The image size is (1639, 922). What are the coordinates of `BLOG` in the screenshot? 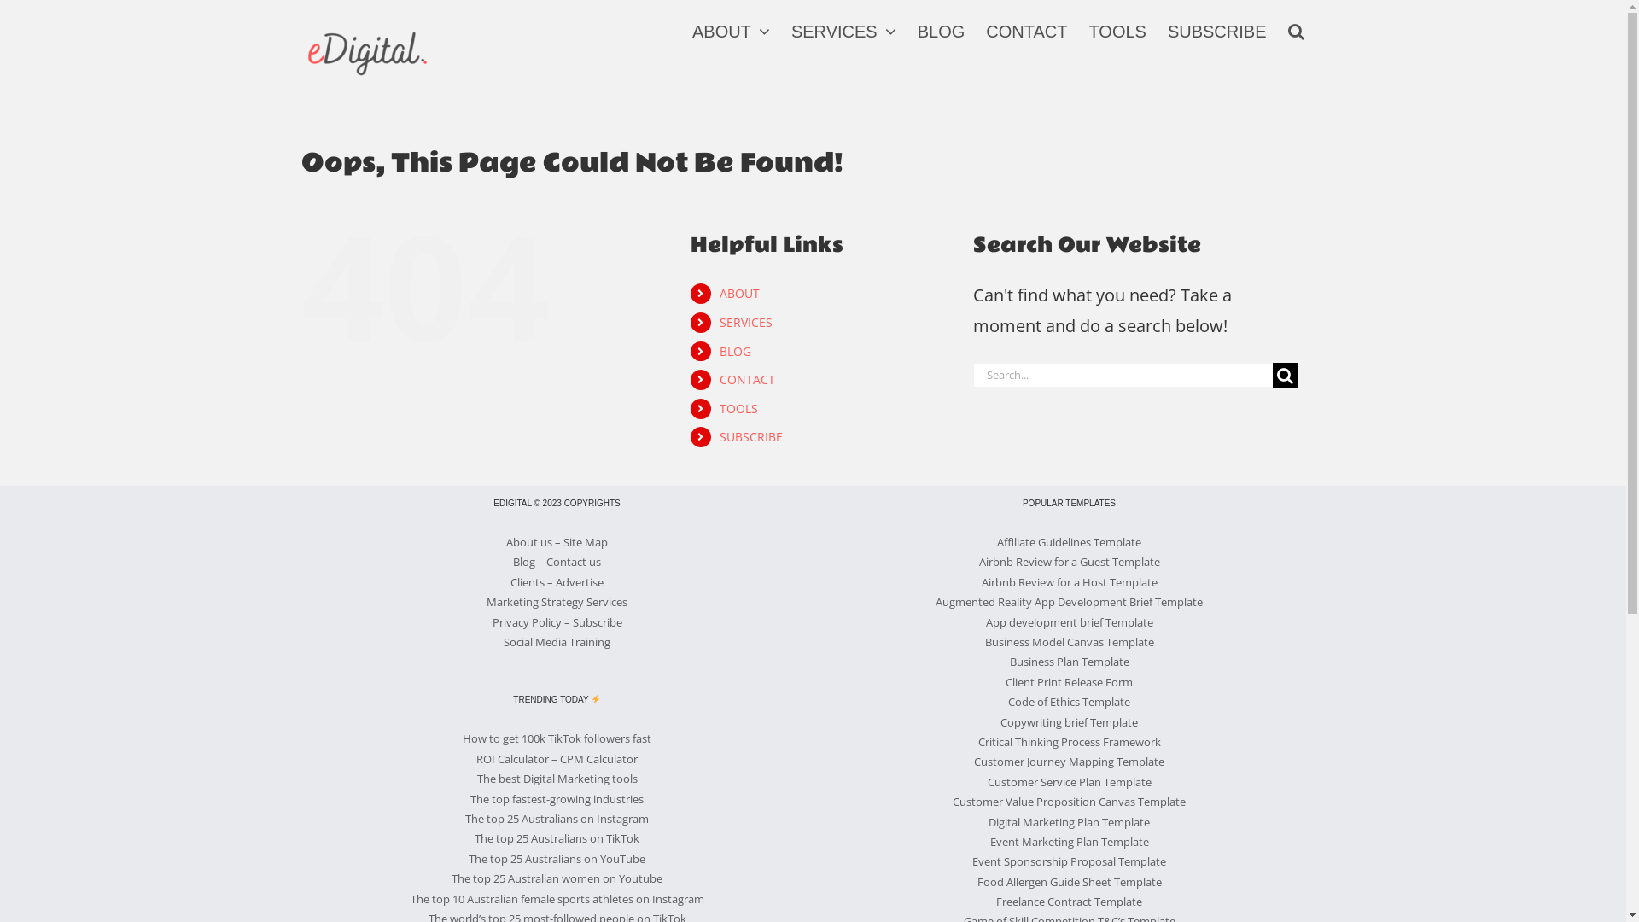 It's located at (736, 352).